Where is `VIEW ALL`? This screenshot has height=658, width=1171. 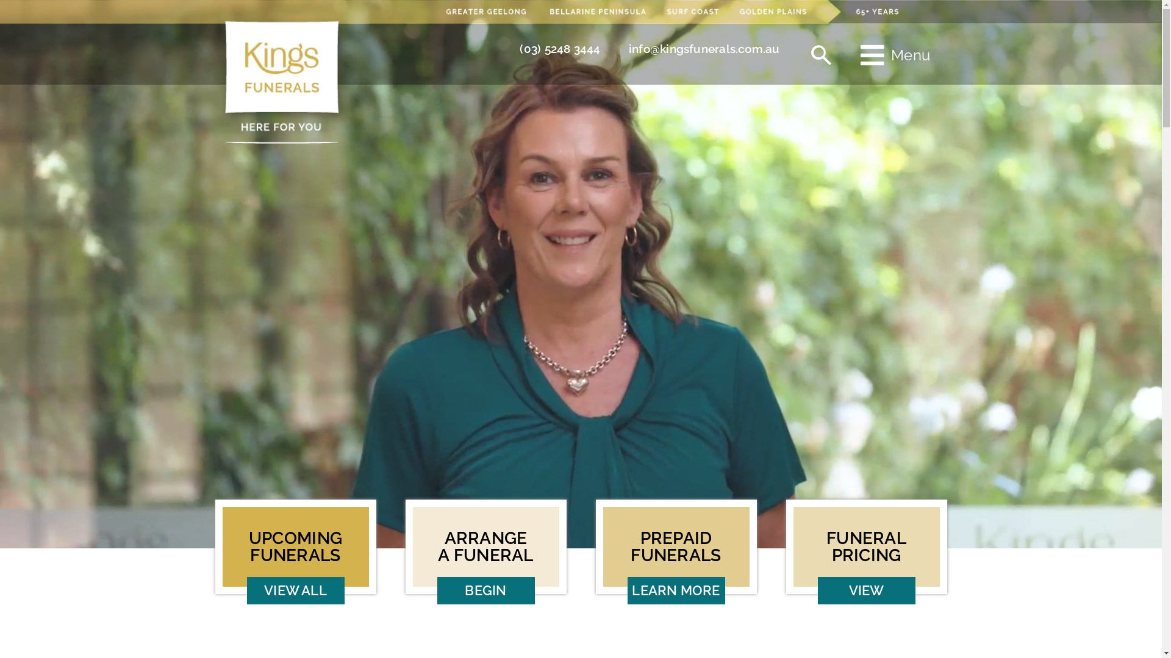
VIEW ALL is located at coordinates (295, 591).